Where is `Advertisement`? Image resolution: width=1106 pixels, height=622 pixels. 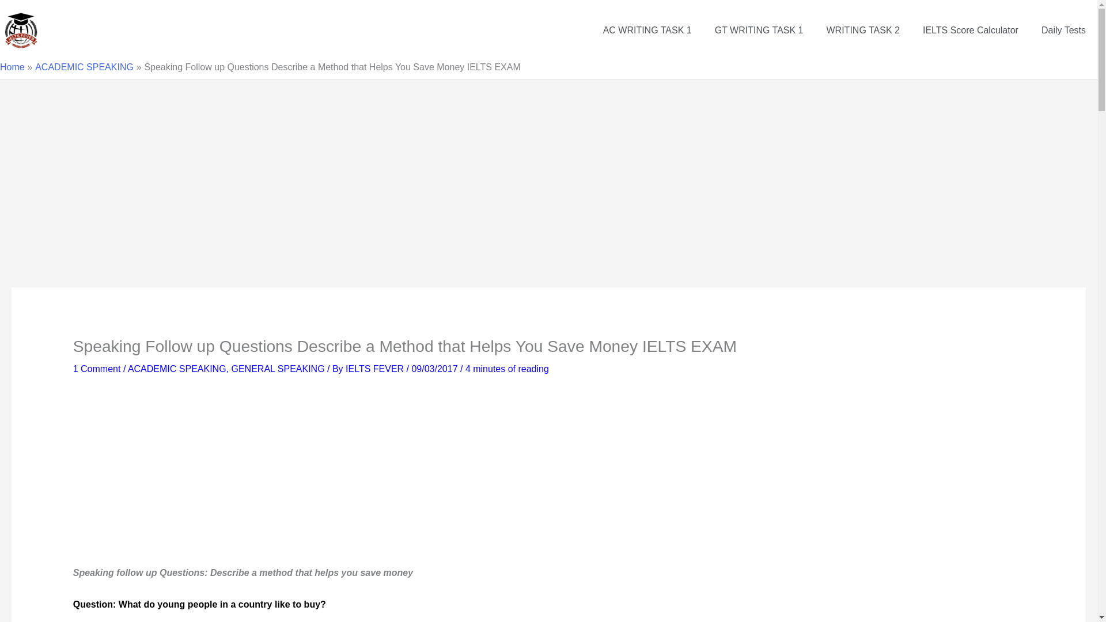 Advertisement is located at coordinates (267, 479).